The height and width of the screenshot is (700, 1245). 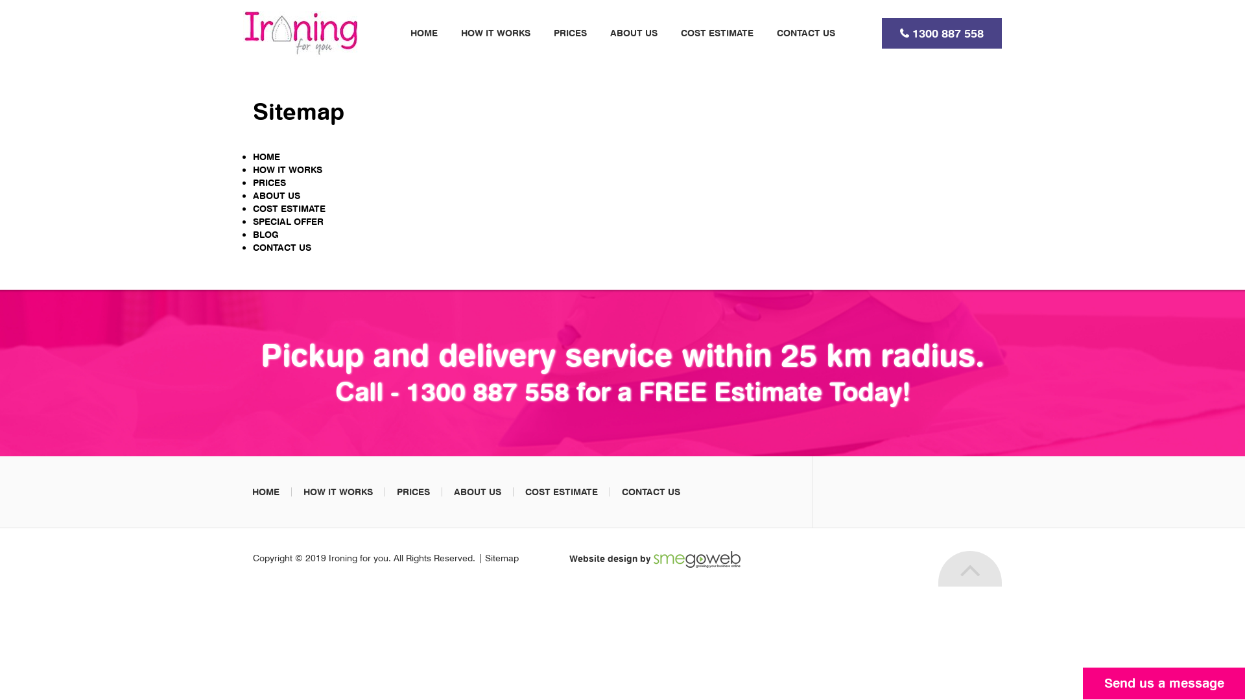 What do you see at coordinates (338, 491) in the screenshot?
I see `HOW IT WORKS` at bounding box center [338, 491].